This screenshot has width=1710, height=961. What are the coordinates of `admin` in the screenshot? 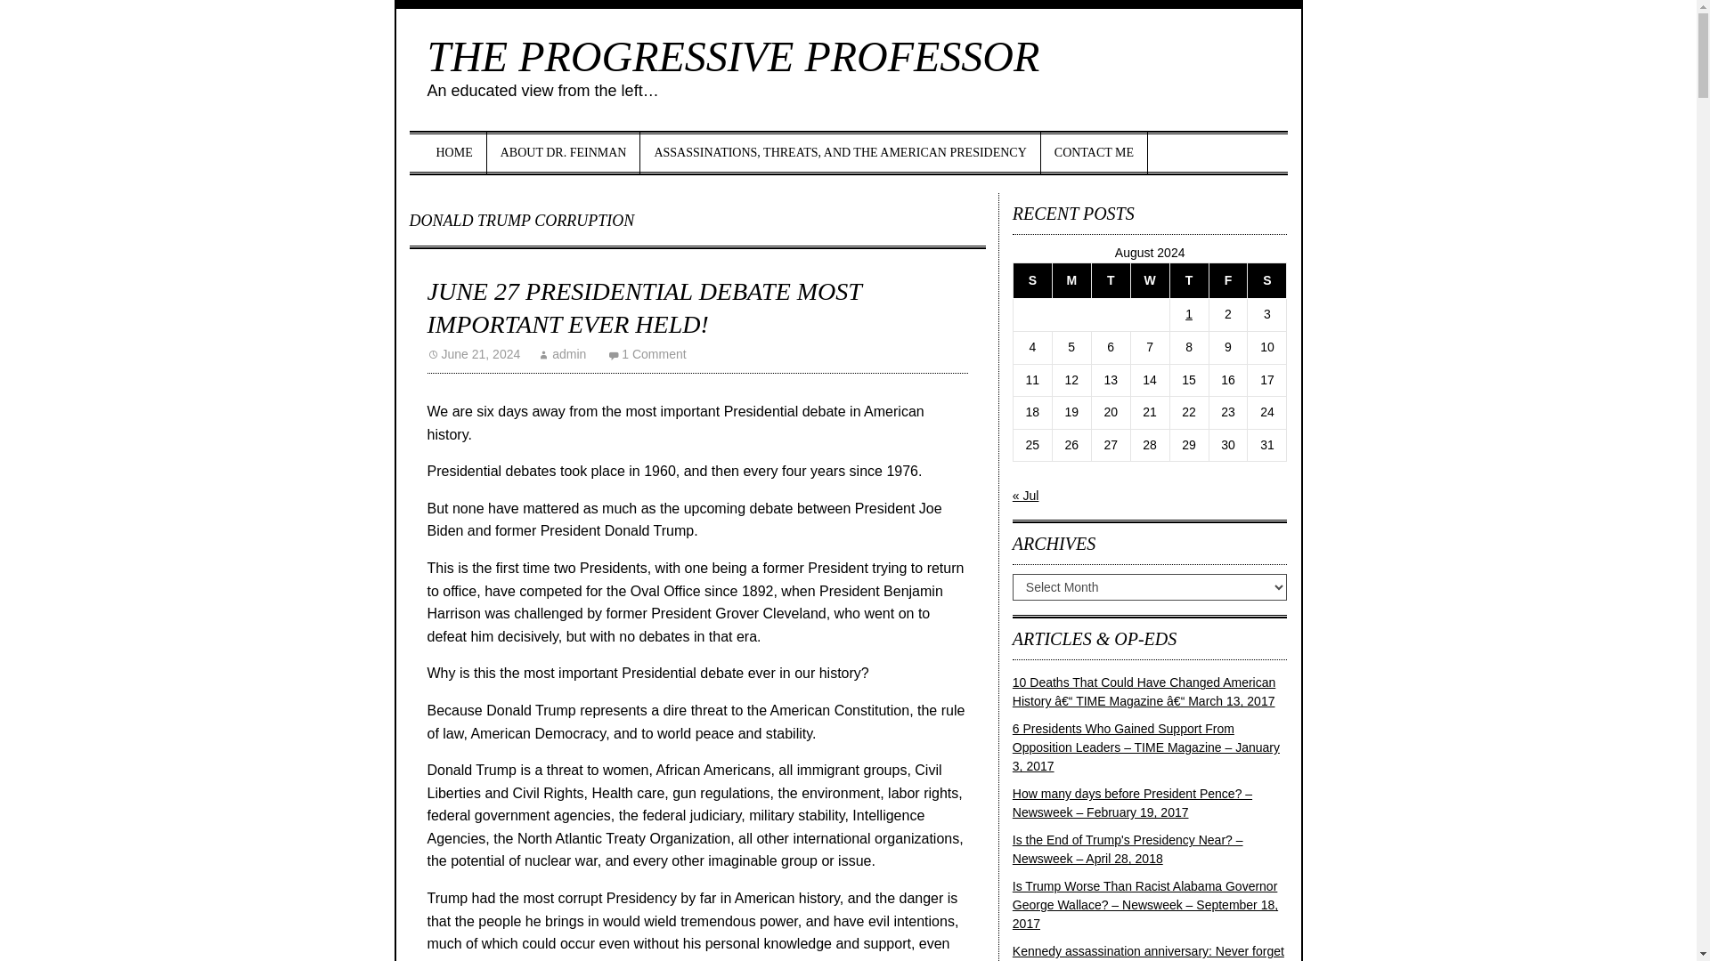 It's located at (562, 354).